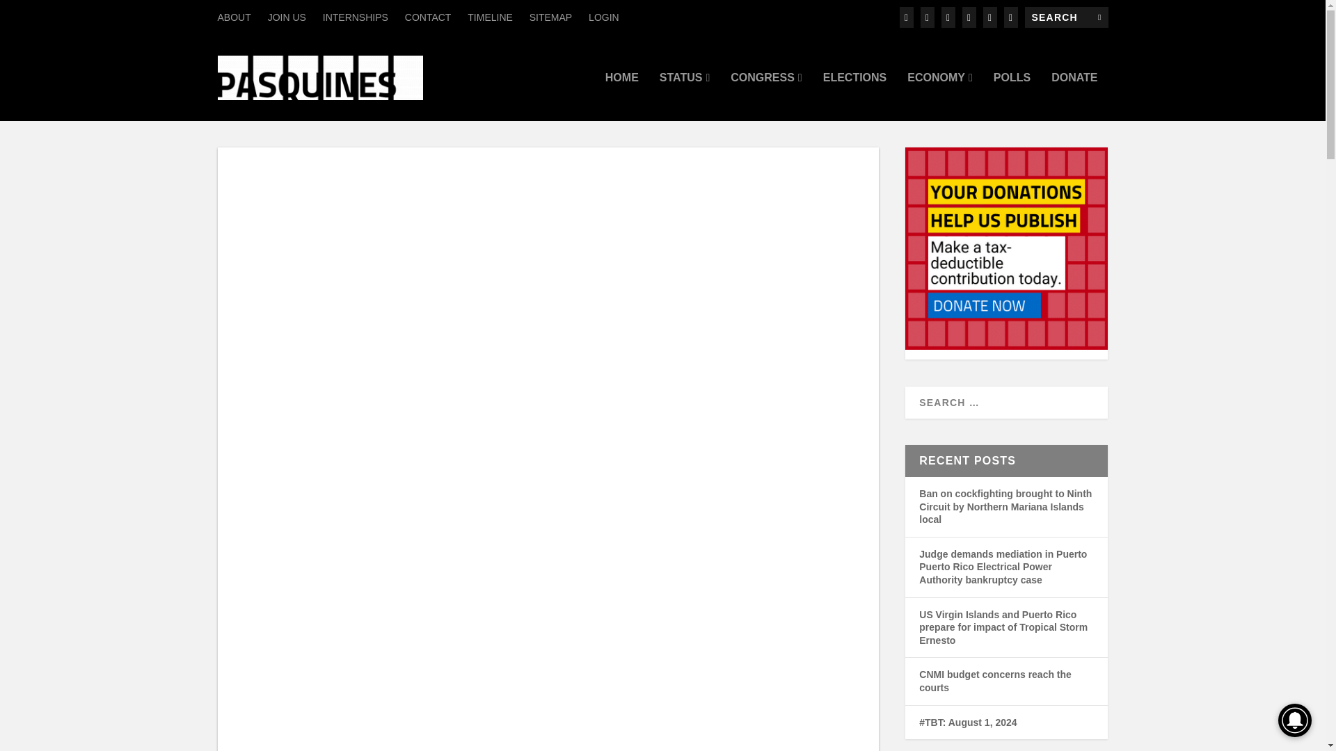 Image resolution: width=1336 pixels, height=751 pixels. Describe the element at coordinates (490, 17) in the screenshot. I see `TIMELINE` at that location.